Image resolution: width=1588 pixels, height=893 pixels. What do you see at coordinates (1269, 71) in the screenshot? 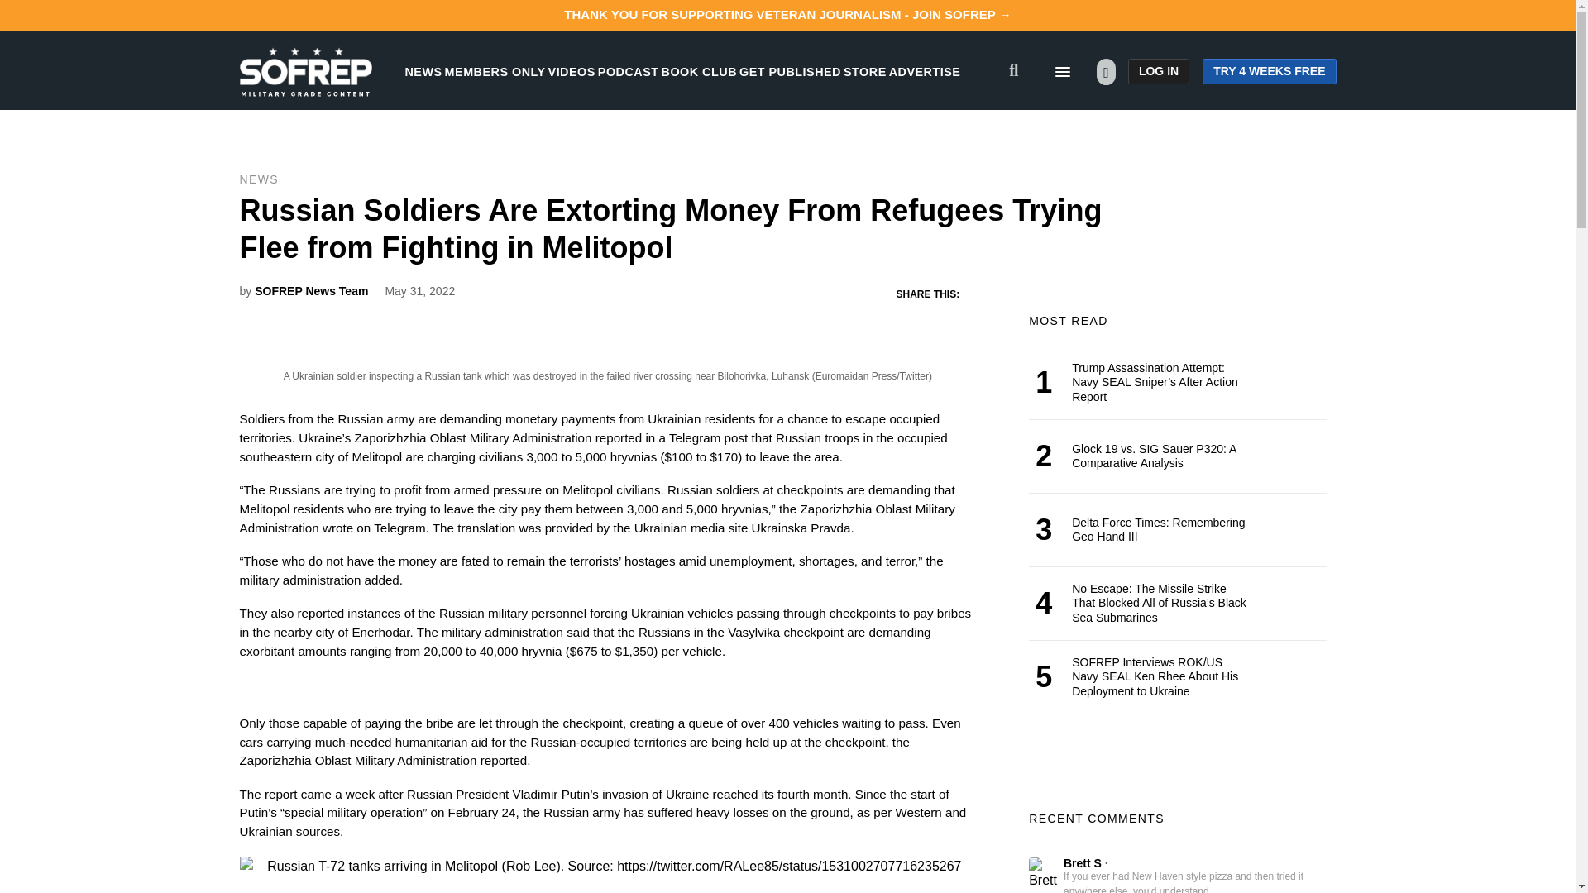
I see `TRY 4 WEEKS FREE` at bounding box center [1269, 71].